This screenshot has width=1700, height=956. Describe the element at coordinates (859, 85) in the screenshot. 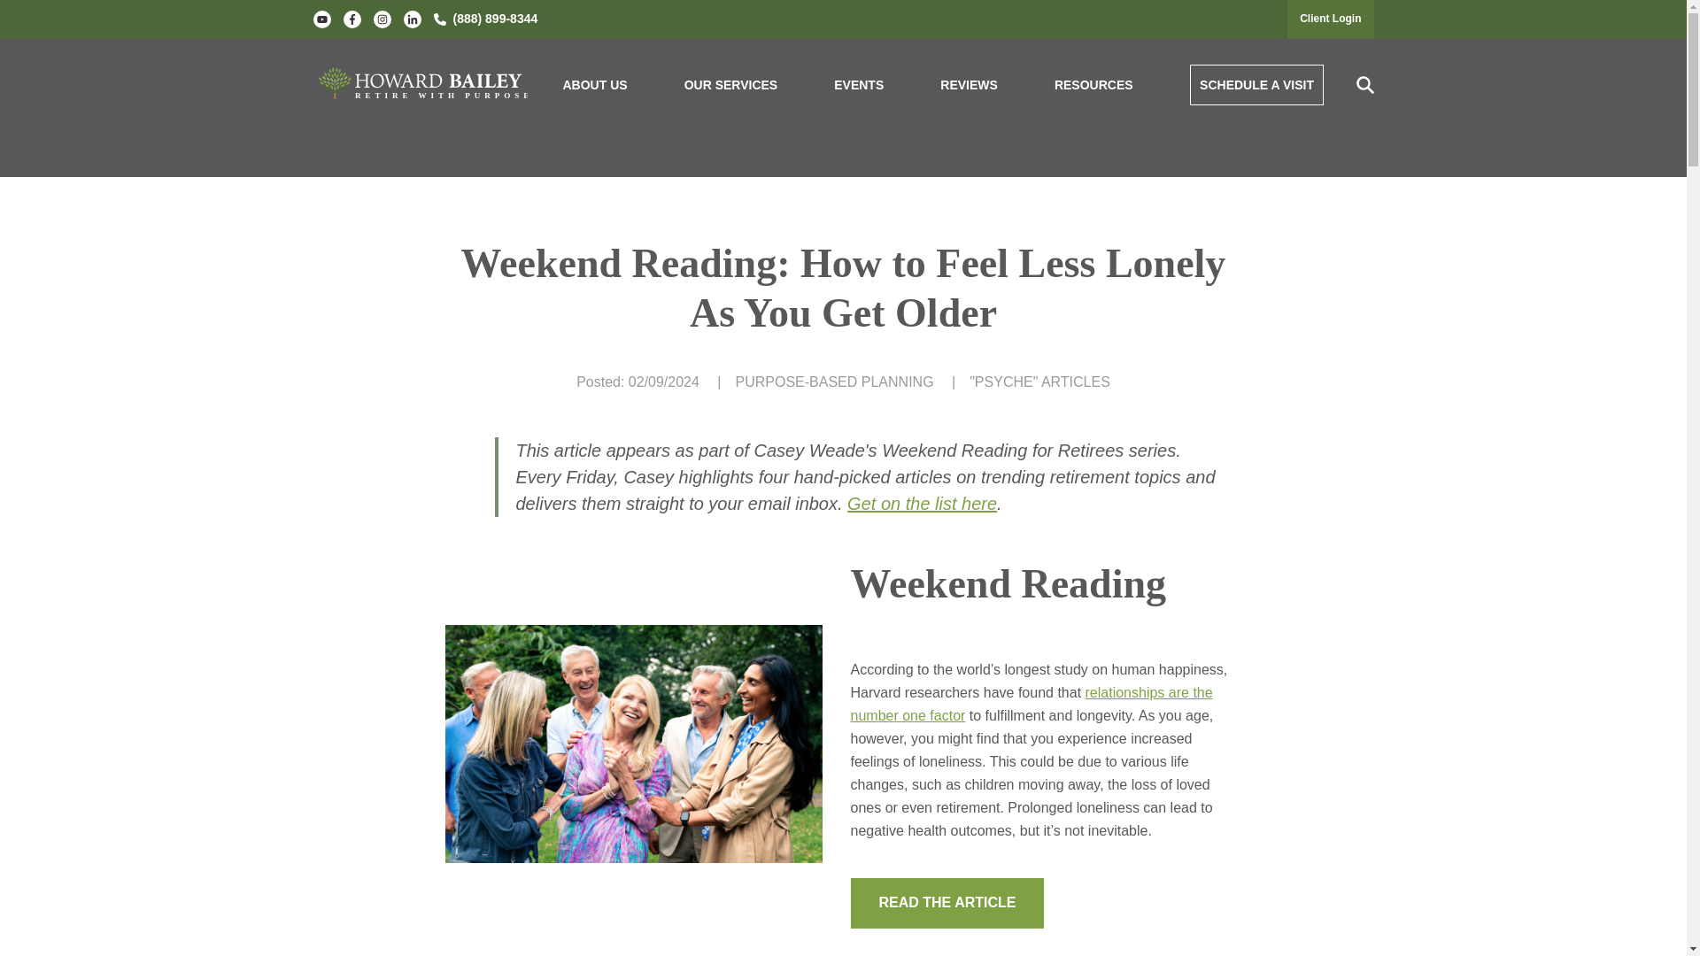

I see `EVENTS` at that location.